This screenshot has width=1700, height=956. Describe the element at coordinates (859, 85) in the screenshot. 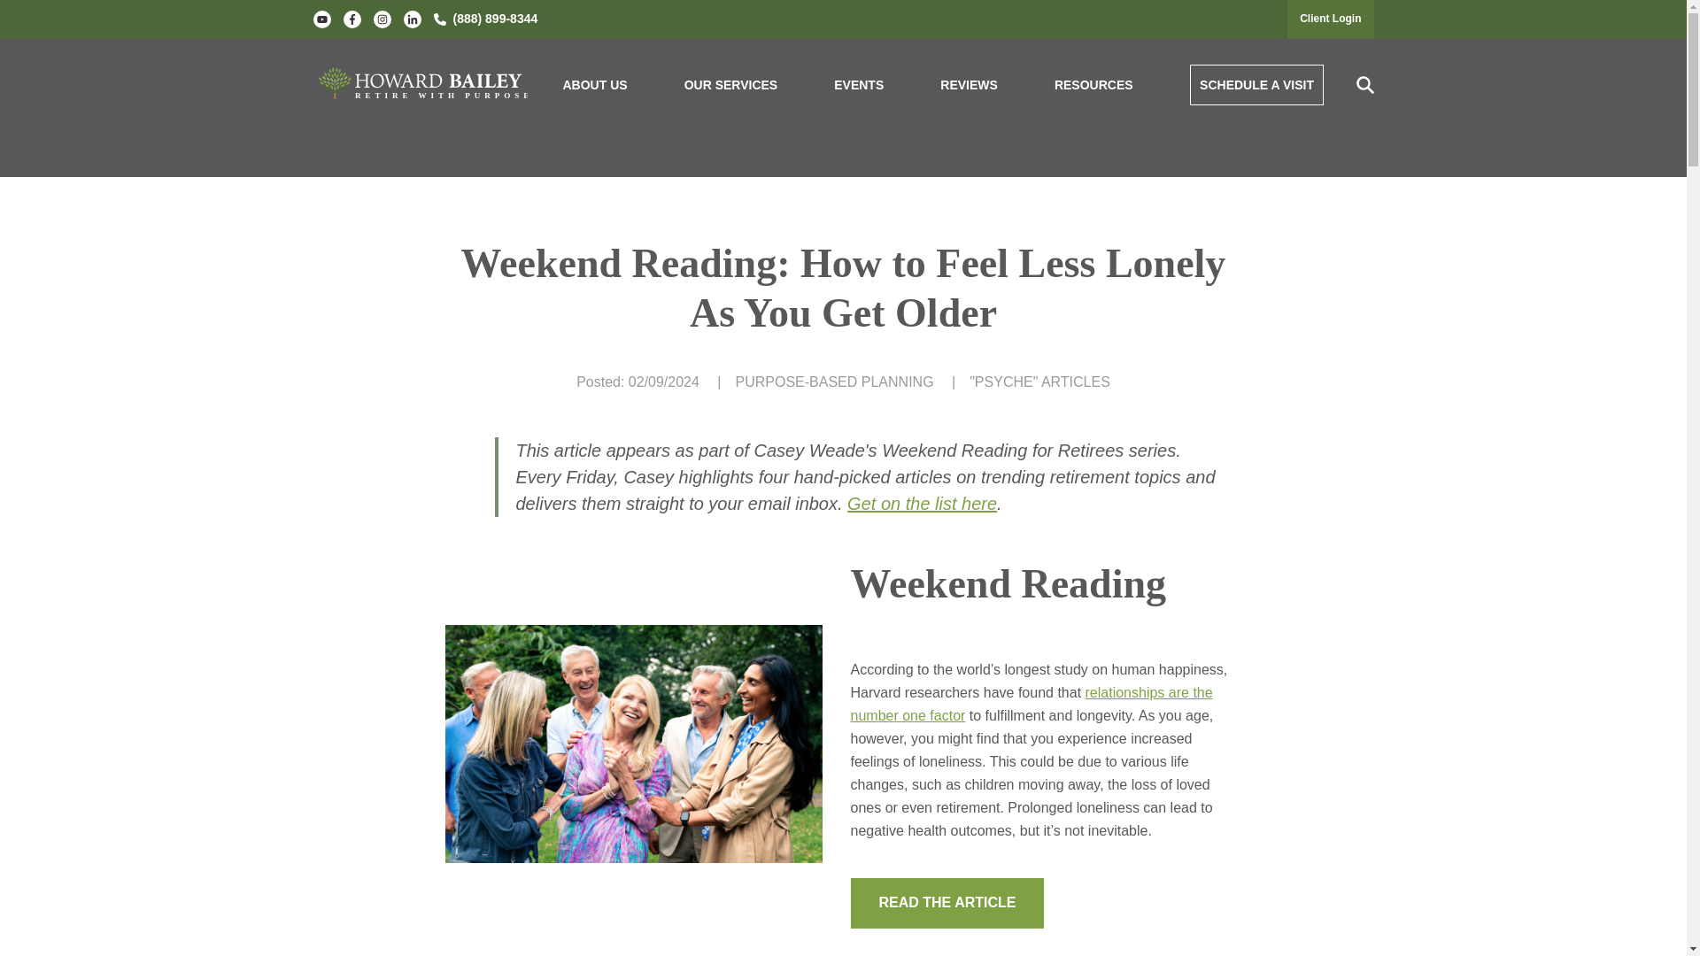

I see `EVENTS` at that location.